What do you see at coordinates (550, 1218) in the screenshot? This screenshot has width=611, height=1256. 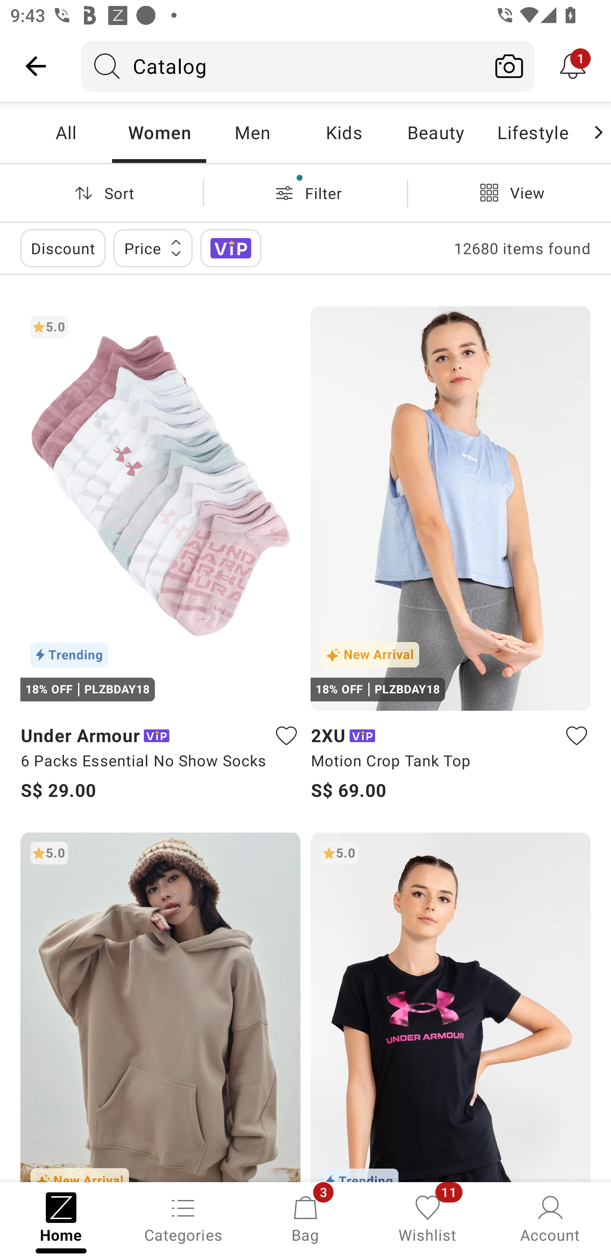 I see `Account` at bounding box center [550, 1218].